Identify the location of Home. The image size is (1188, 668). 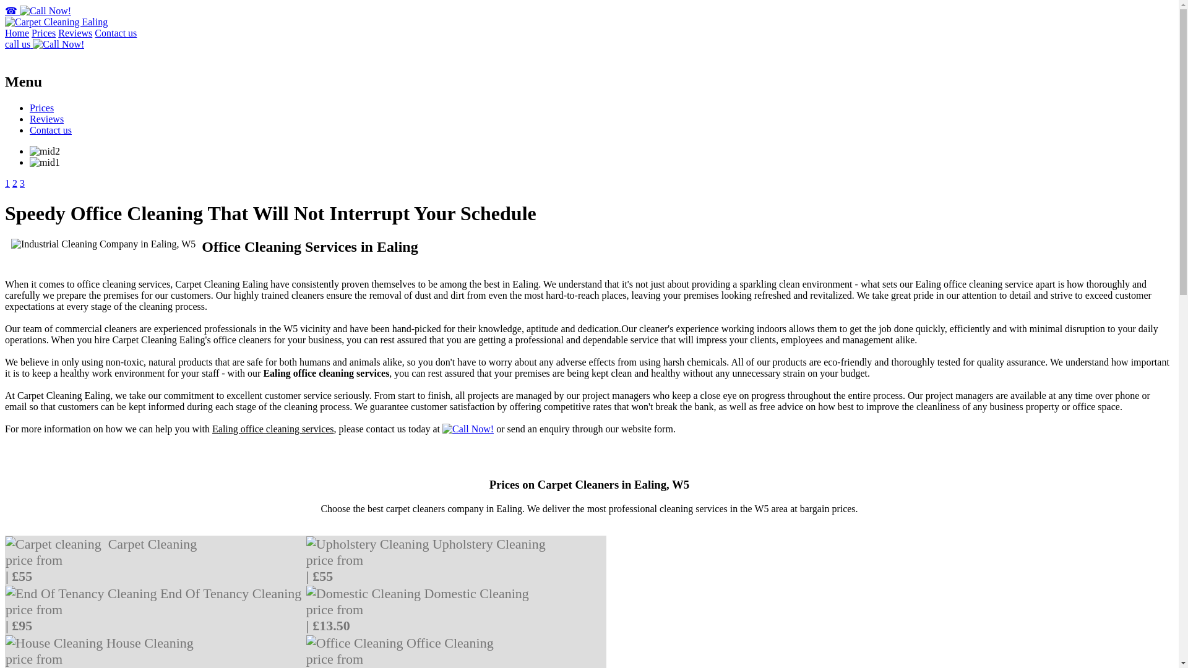
(16, 33).